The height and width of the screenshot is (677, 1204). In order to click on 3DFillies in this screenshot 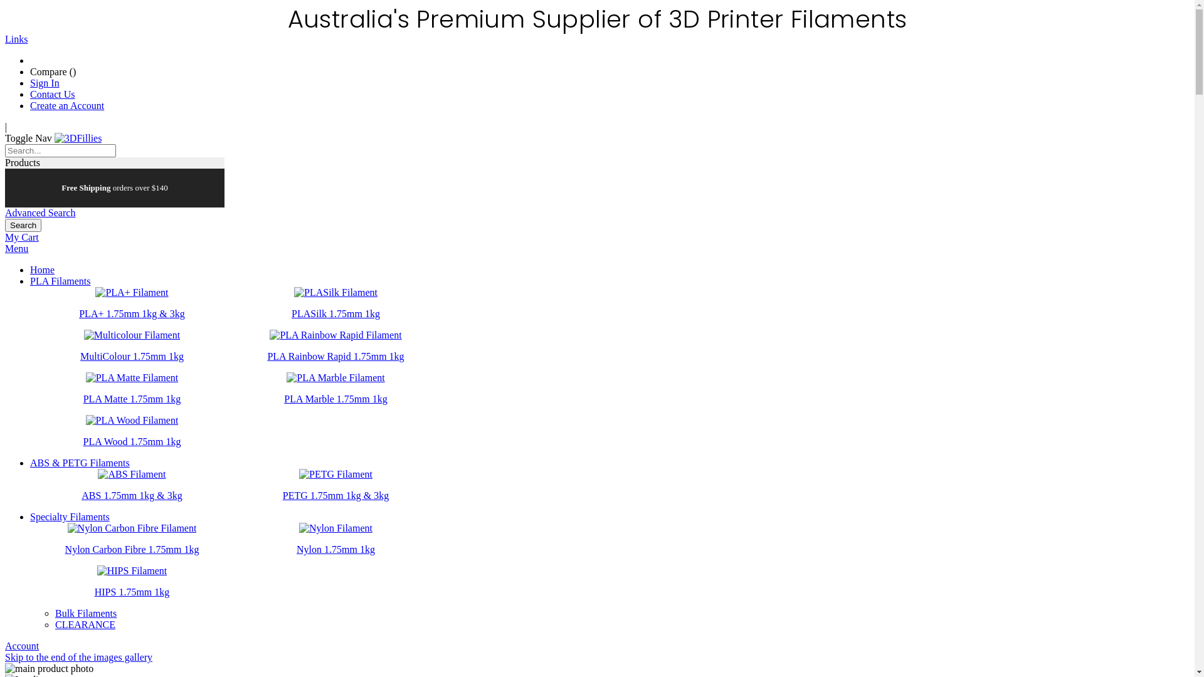, I will do `click(78, 138)`.